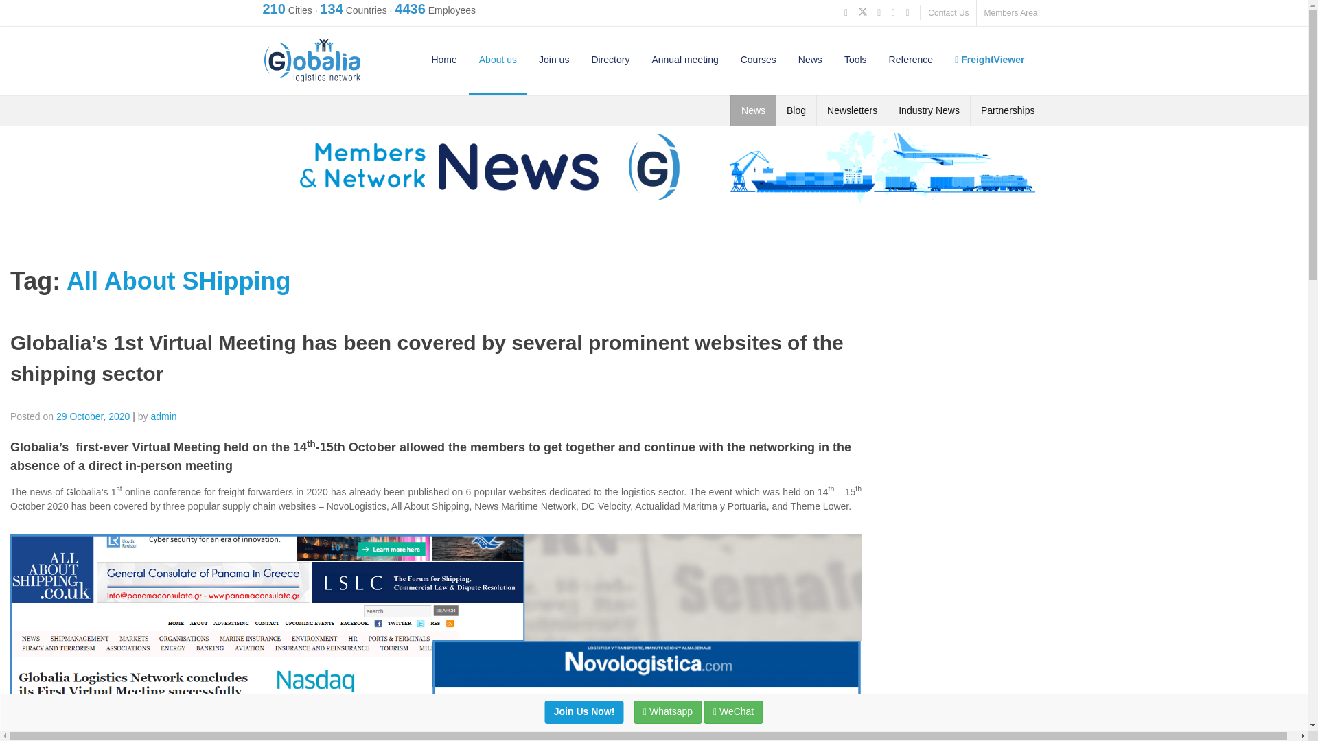  I want to click on 29 October, 2020, so click(93, 416).